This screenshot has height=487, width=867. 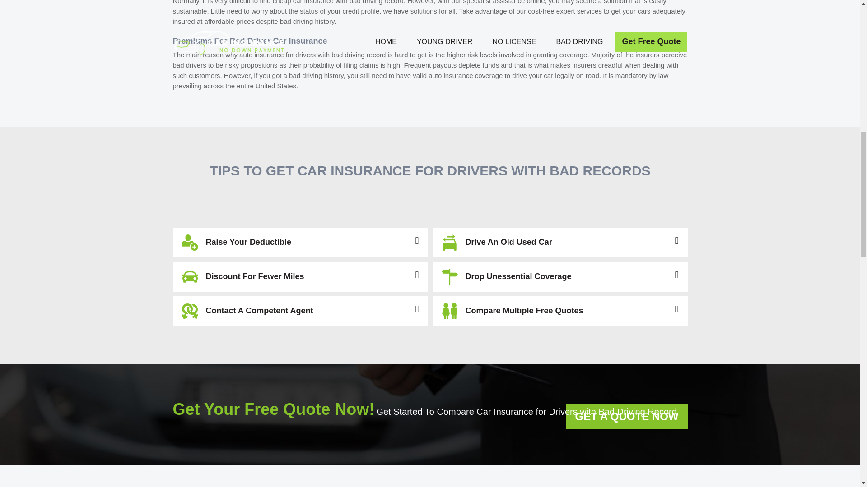 I want to click on GET A QUOTE NOW, so click(x=627, y=417).